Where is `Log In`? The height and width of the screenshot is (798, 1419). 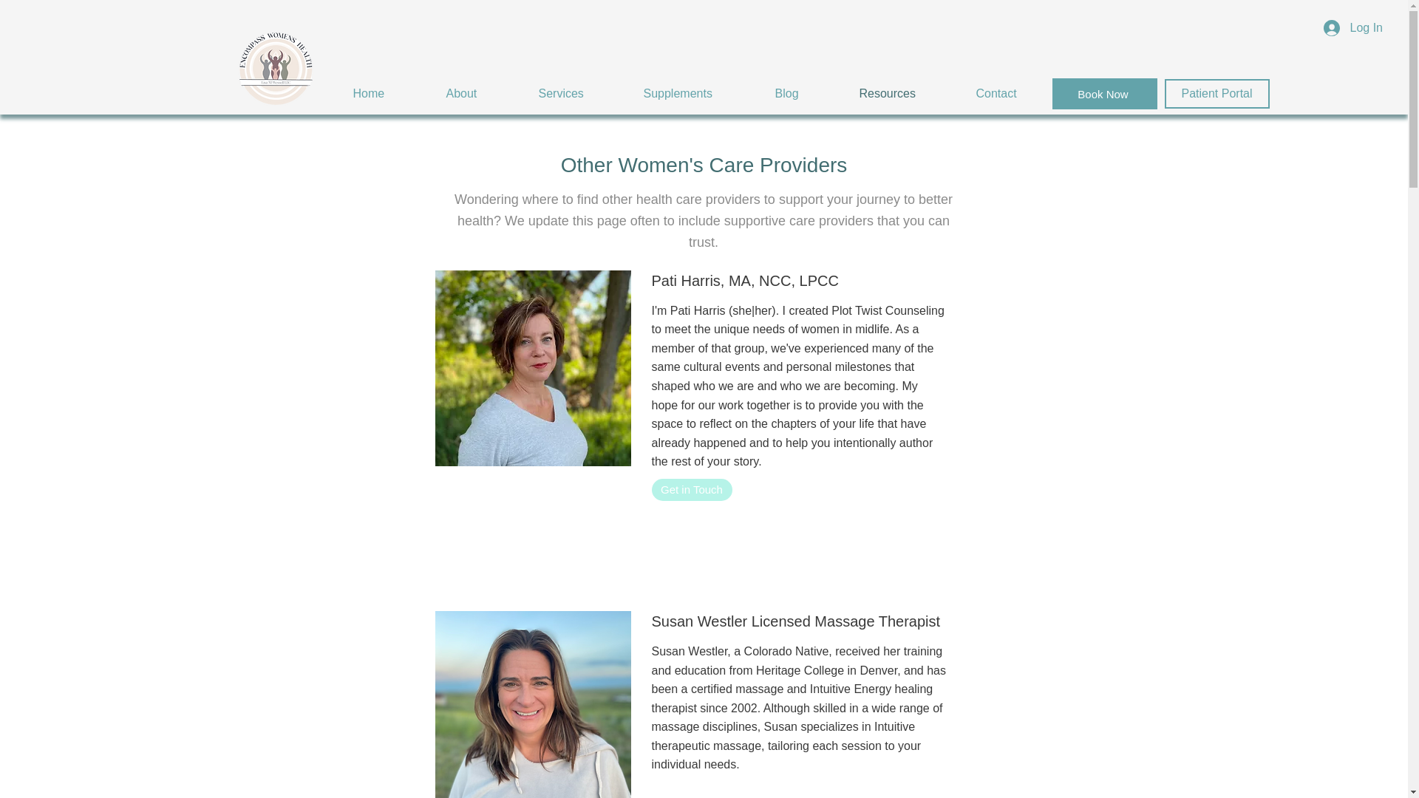 Log In is located at coordinates (1353, 28).